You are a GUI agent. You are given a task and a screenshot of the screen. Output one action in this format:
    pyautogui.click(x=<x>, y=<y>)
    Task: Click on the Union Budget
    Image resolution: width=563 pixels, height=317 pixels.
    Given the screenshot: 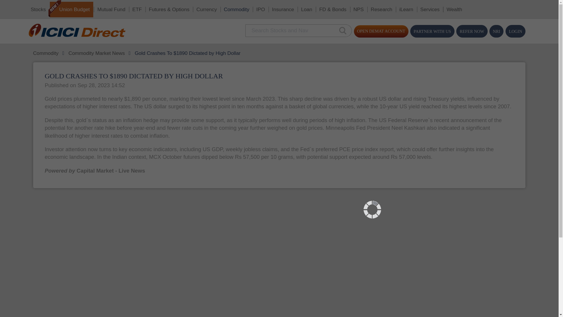 What is the action you would take?
    pyautogui.click(x=54, y=7)
    